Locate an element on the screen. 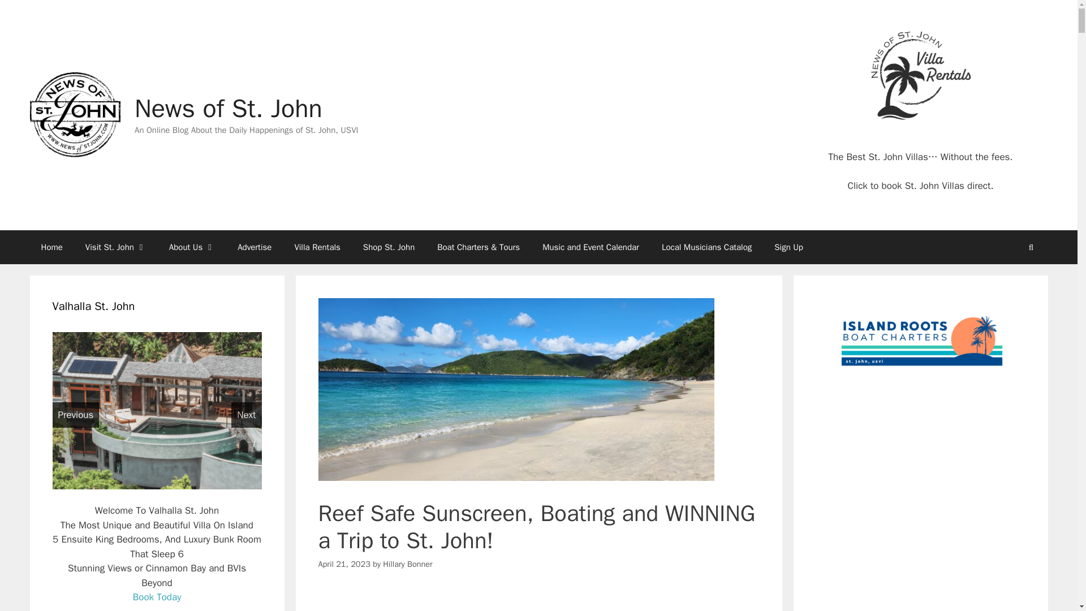  News of St. John is located at coordinates (229, 109).